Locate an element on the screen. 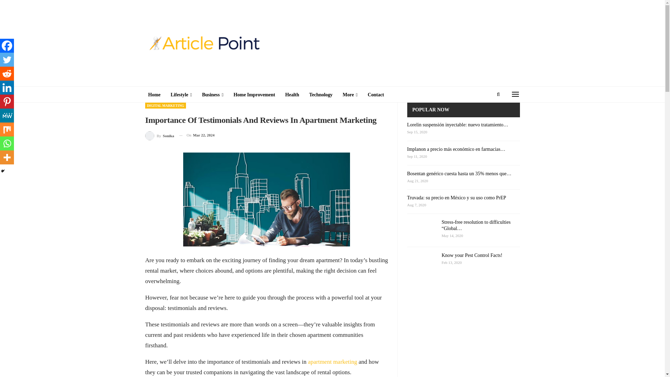 The image size is (670, 377). Technology is located at coordinates (321, 95).